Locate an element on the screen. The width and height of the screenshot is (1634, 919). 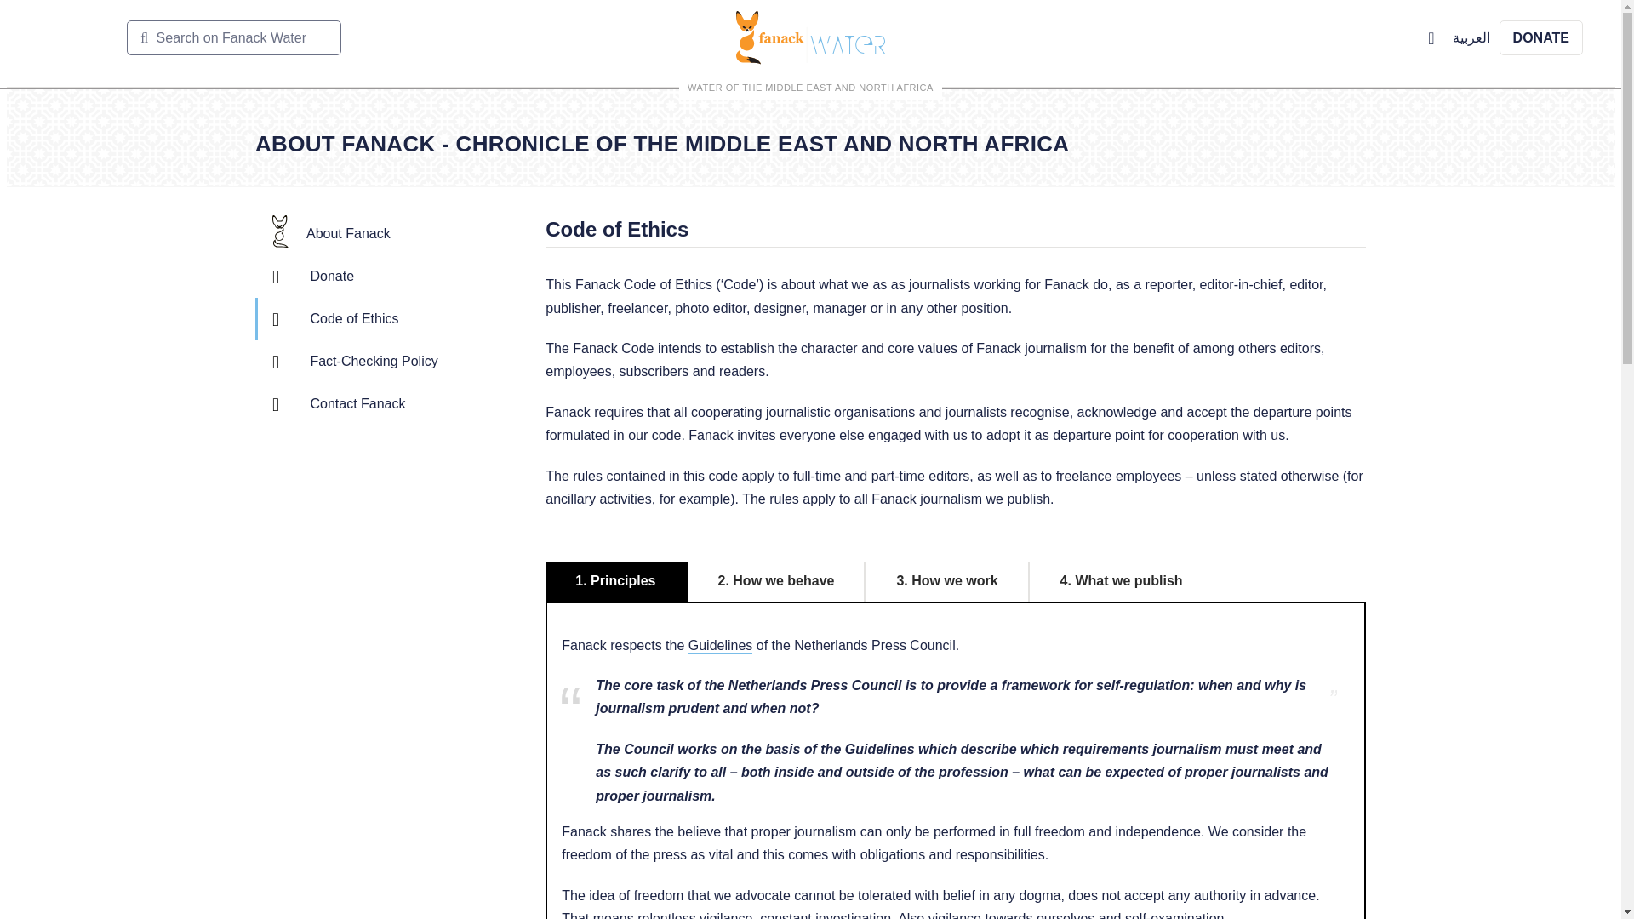
DONATE is located at coordinates (1541, 37).